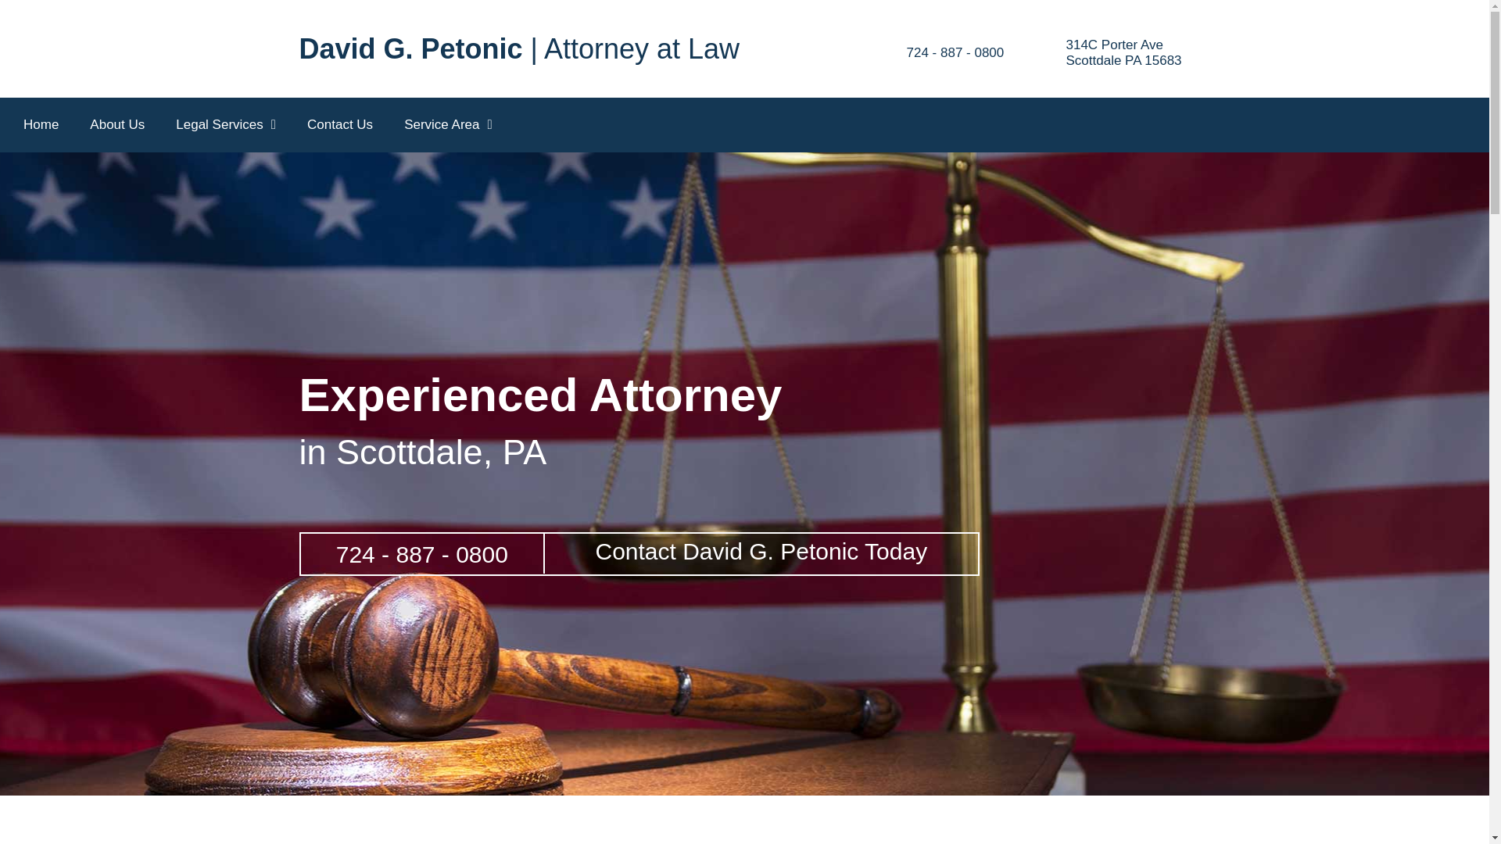 This screenshot has height=844, width=1501. What do you see at coordinates (449, 125) in the screenshot?
I see `Service Area` at bounding box center [449, 125].